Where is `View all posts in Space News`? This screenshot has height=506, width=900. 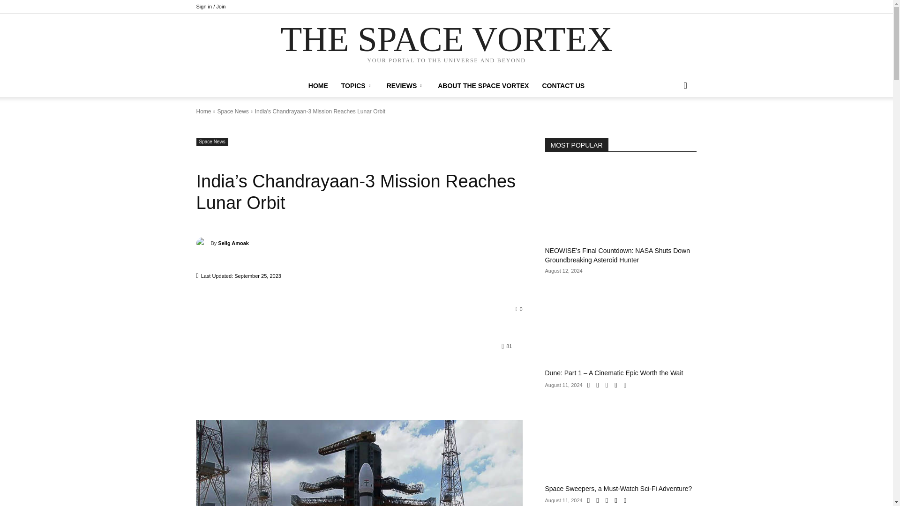
View all posts in Space News is located at coordinates (232, 112).